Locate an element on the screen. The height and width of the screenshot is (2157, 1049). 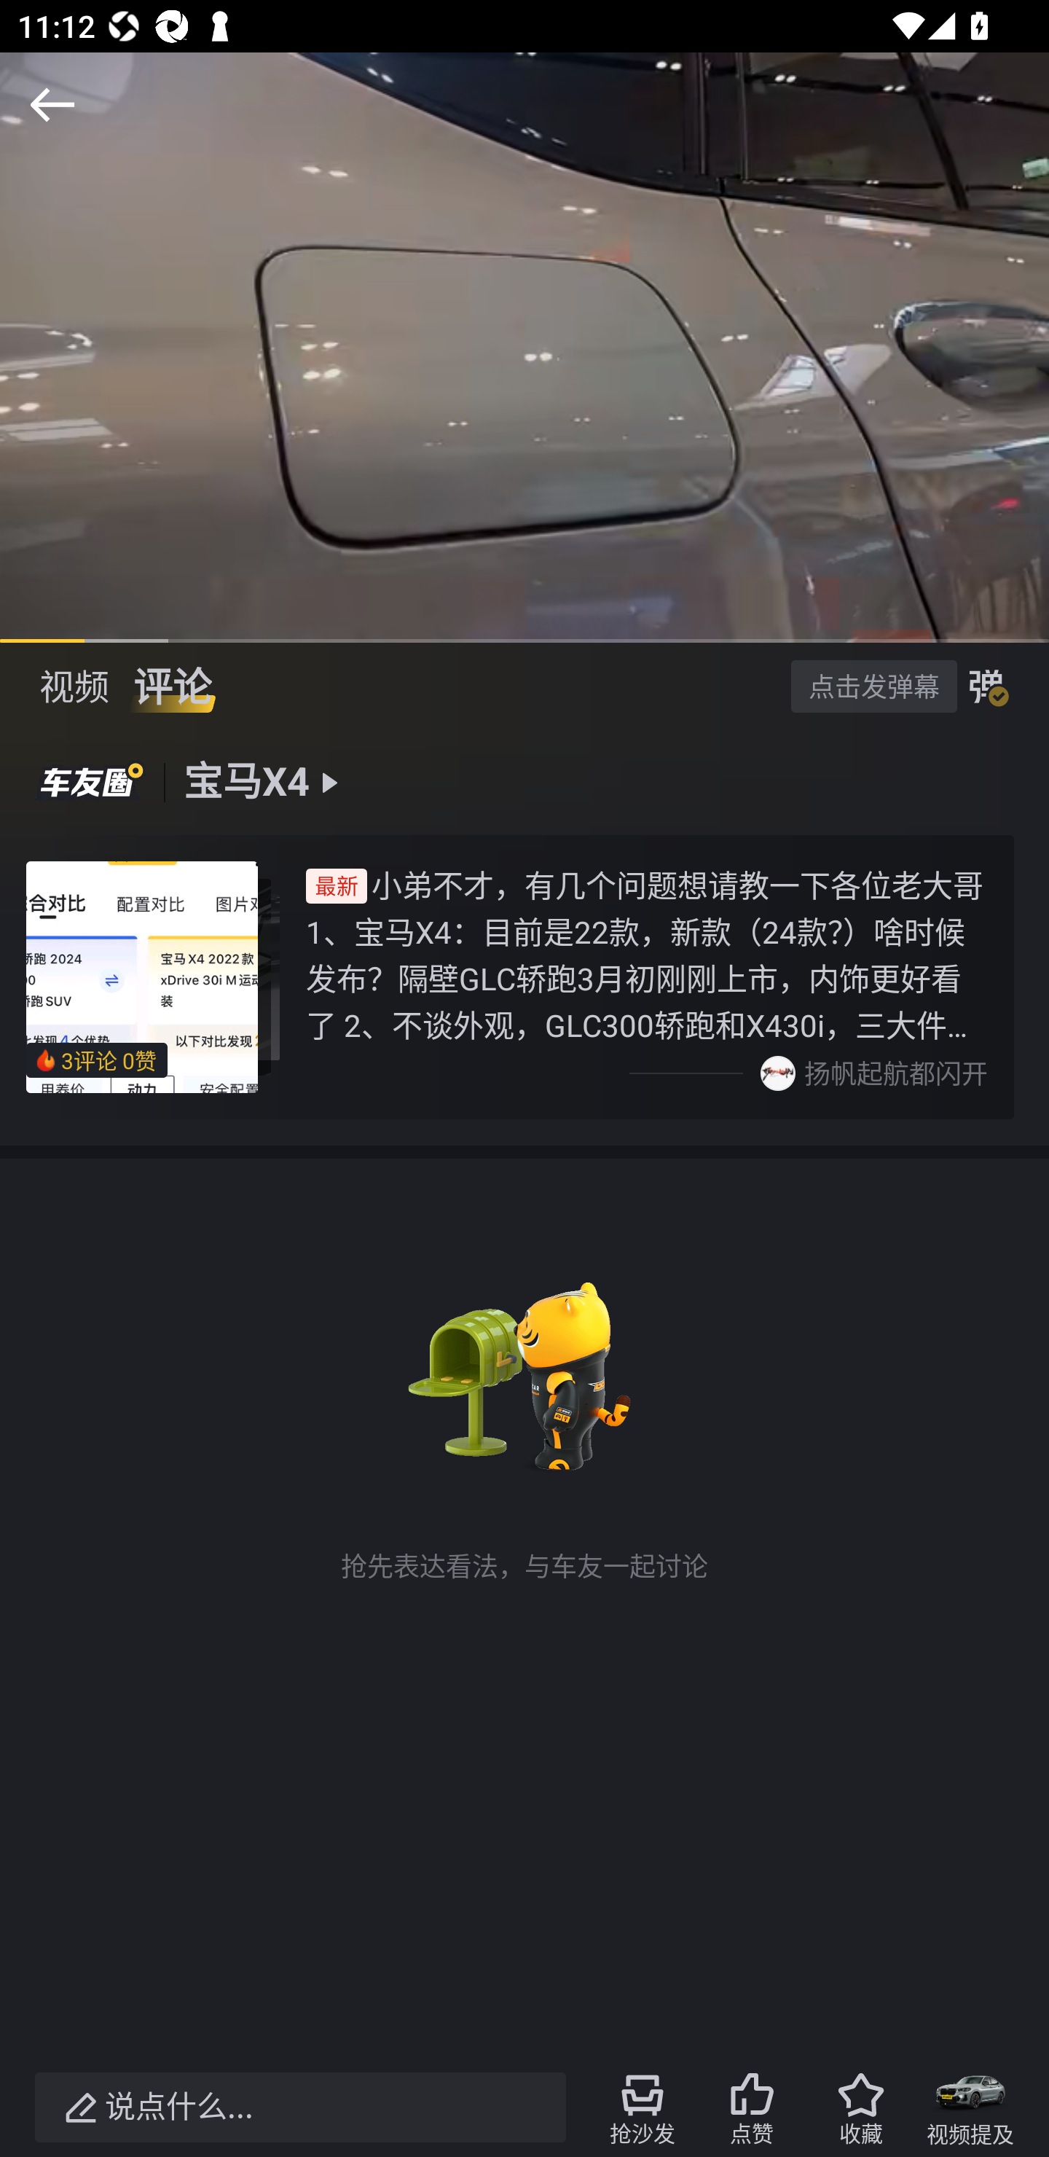
点赞 is located at coordinates (752, 2107).